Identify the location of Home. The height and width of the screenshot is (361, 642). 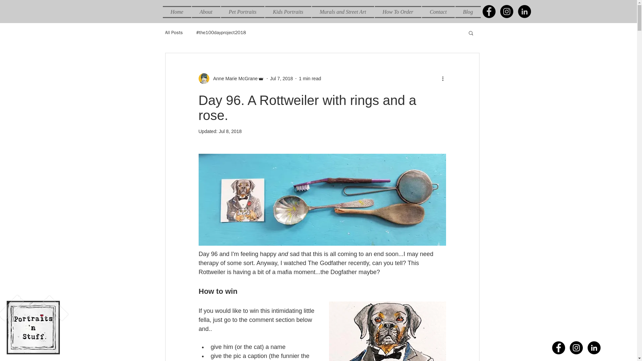
(177, 12).